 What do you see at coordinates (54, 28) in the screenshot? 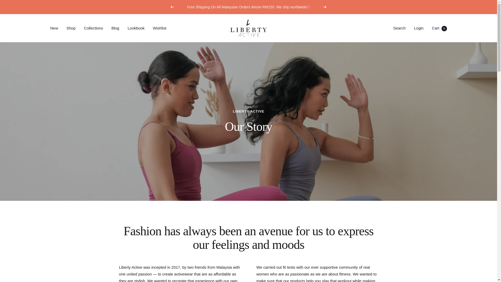
I see `New` at bounding box center [54, 28].